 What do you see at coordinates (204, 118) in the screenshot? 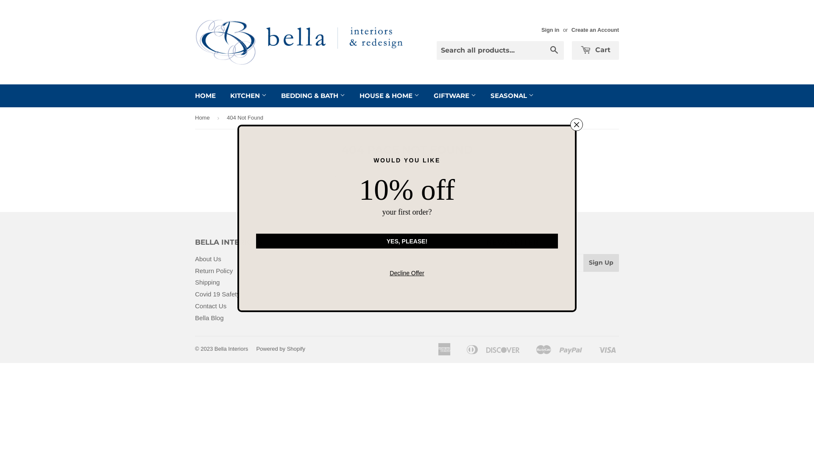
I see `Home` at bounding box center [204, 118].